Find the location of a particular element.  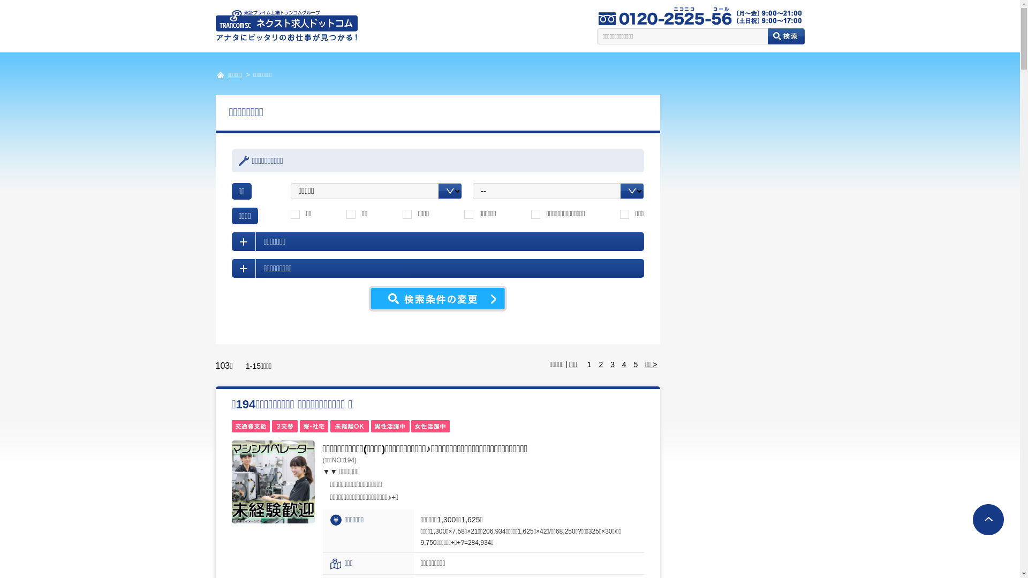

2 is located at coordinates (601, 364).